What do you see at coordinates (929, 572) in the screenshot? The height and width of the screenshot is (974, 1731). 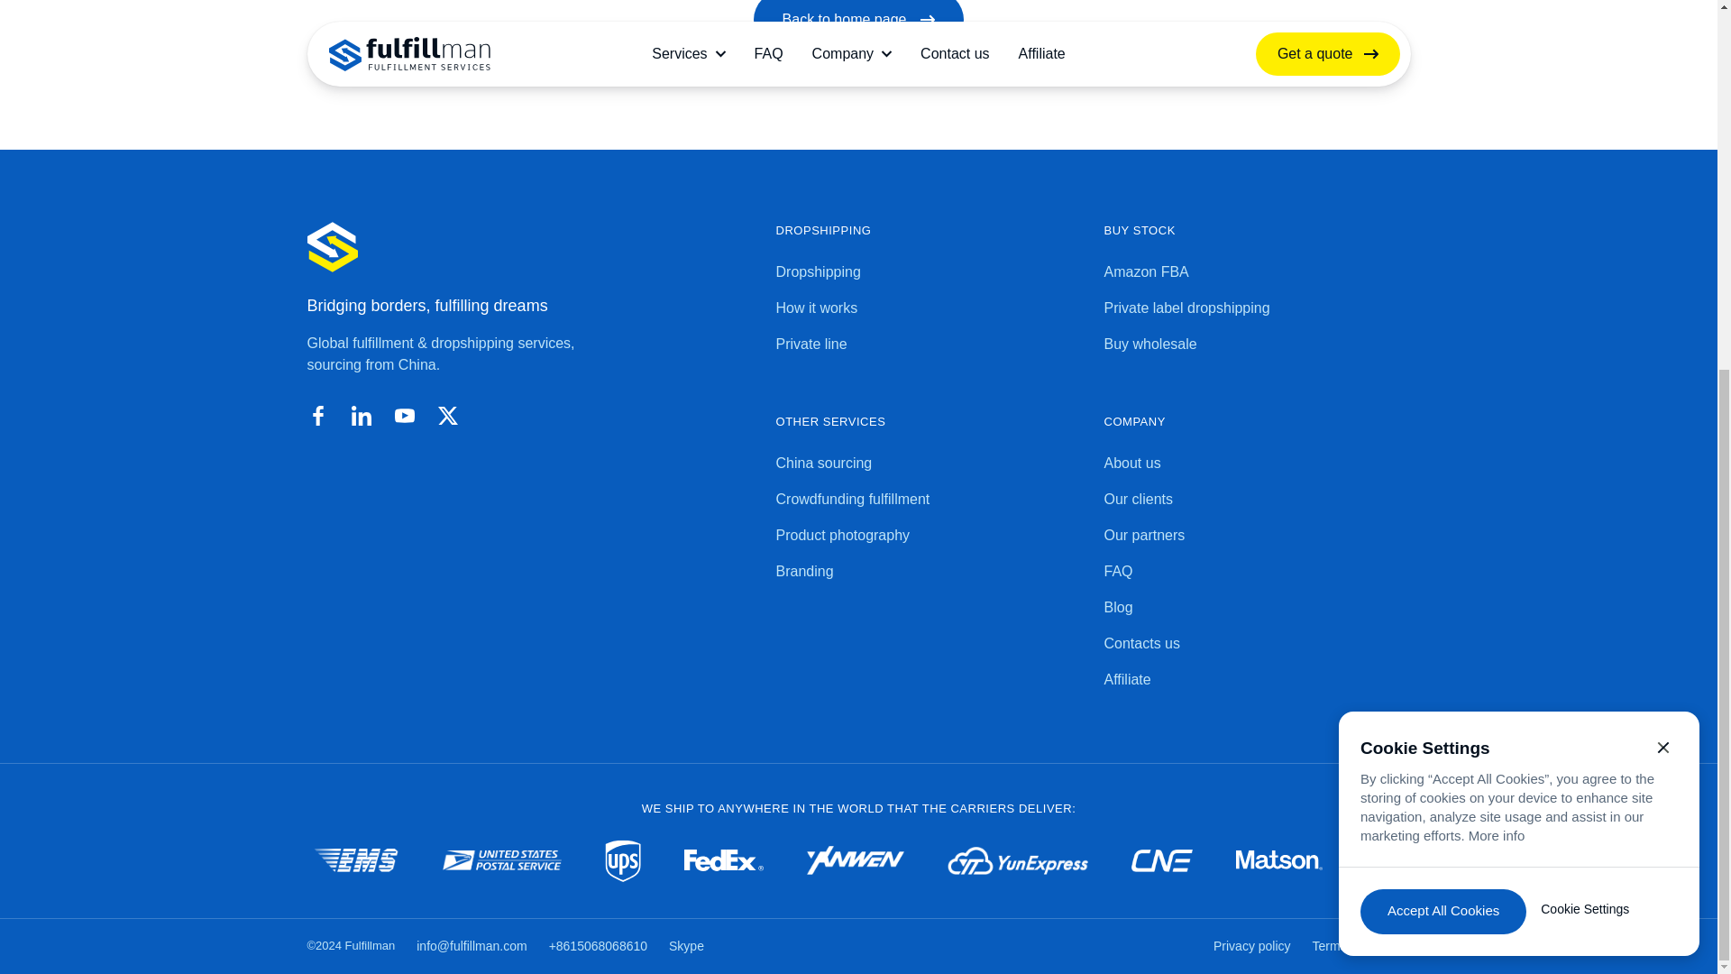 I see `Branding` at bounding box center [929, 572].